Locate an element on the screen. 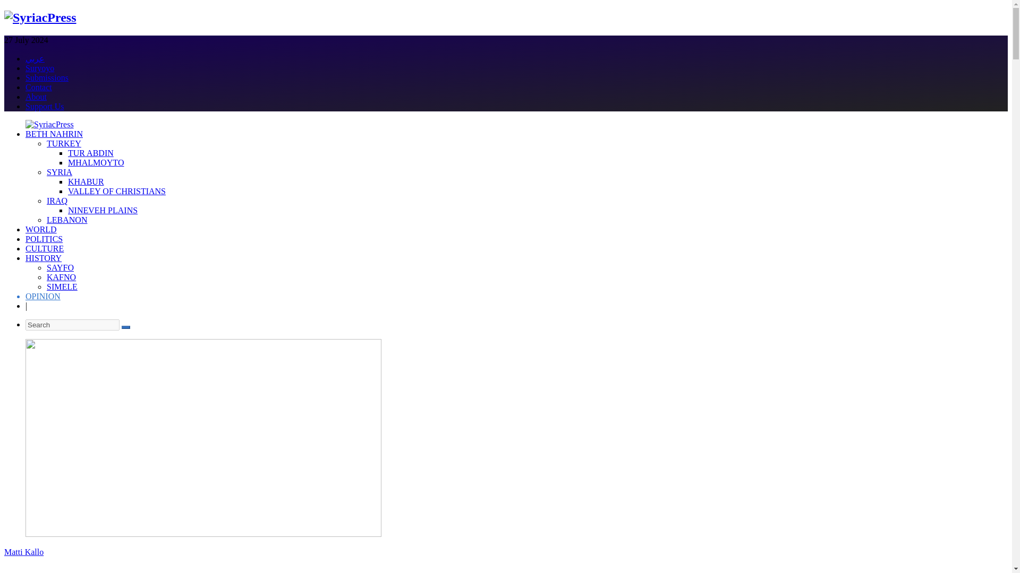 The height and width of the screenshot is (573, 1020). About is located at coordinates (36, 97).